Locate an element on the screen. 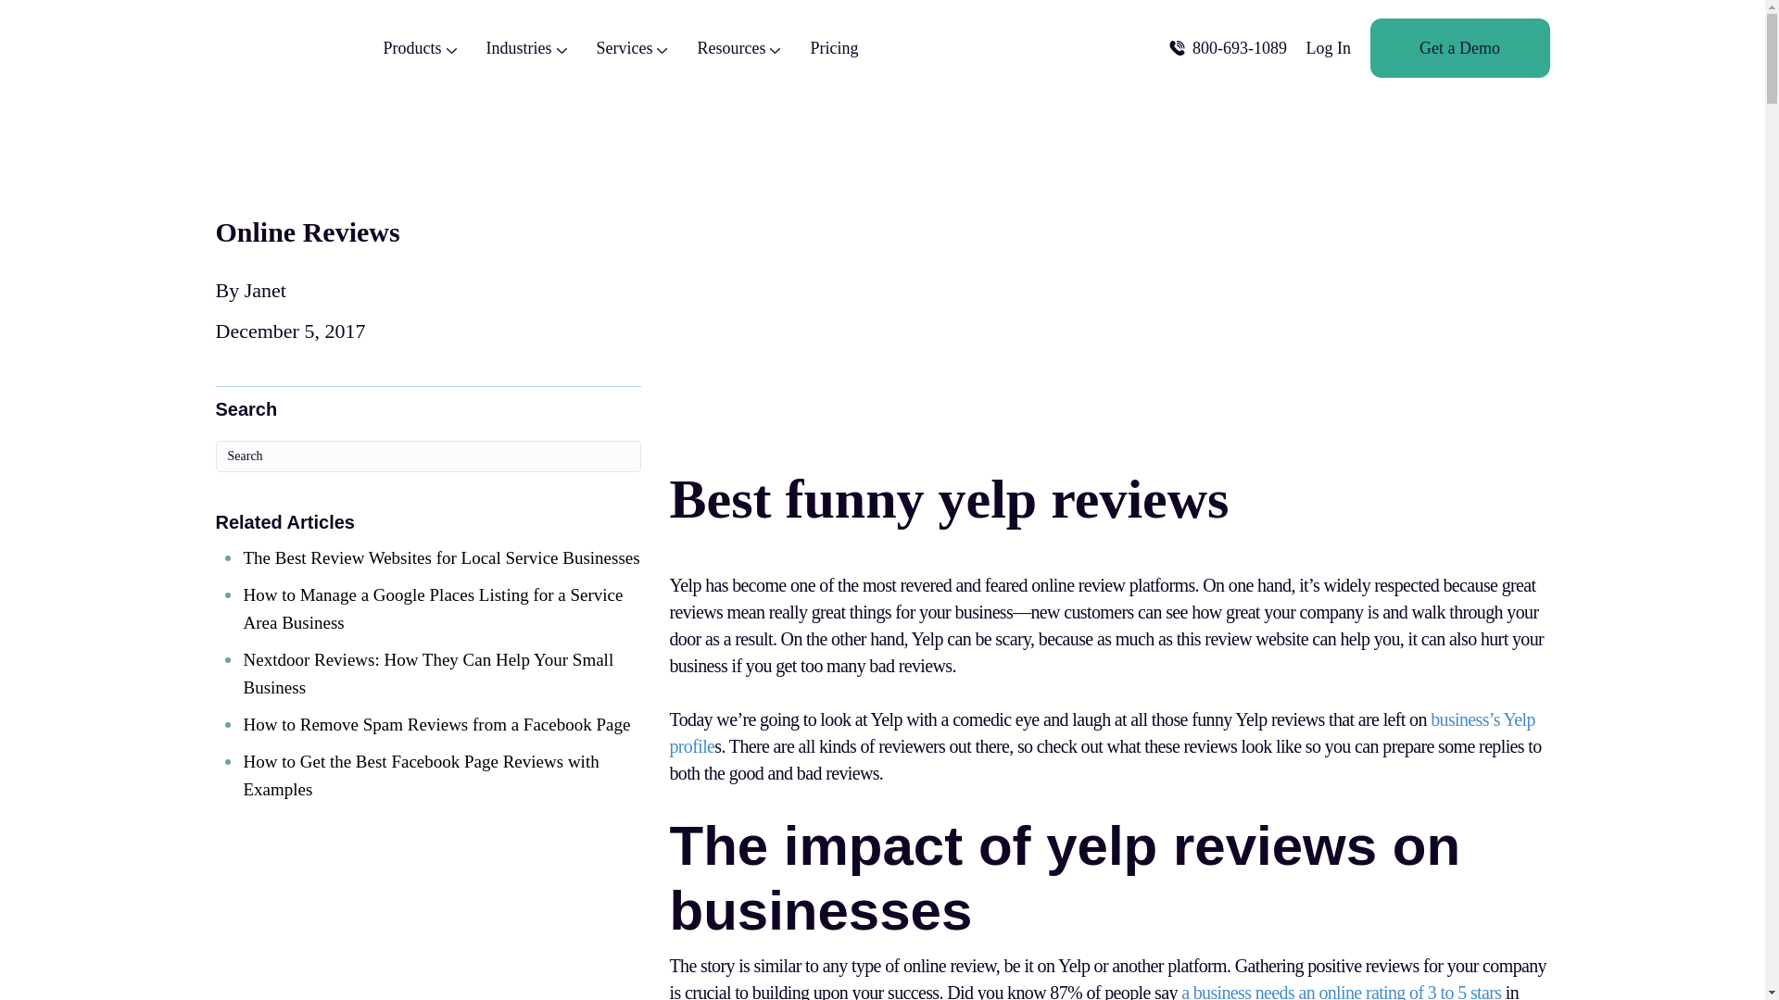 This screenshot has width=1779, height=1000. Industries is located at coordinates (525, 48).